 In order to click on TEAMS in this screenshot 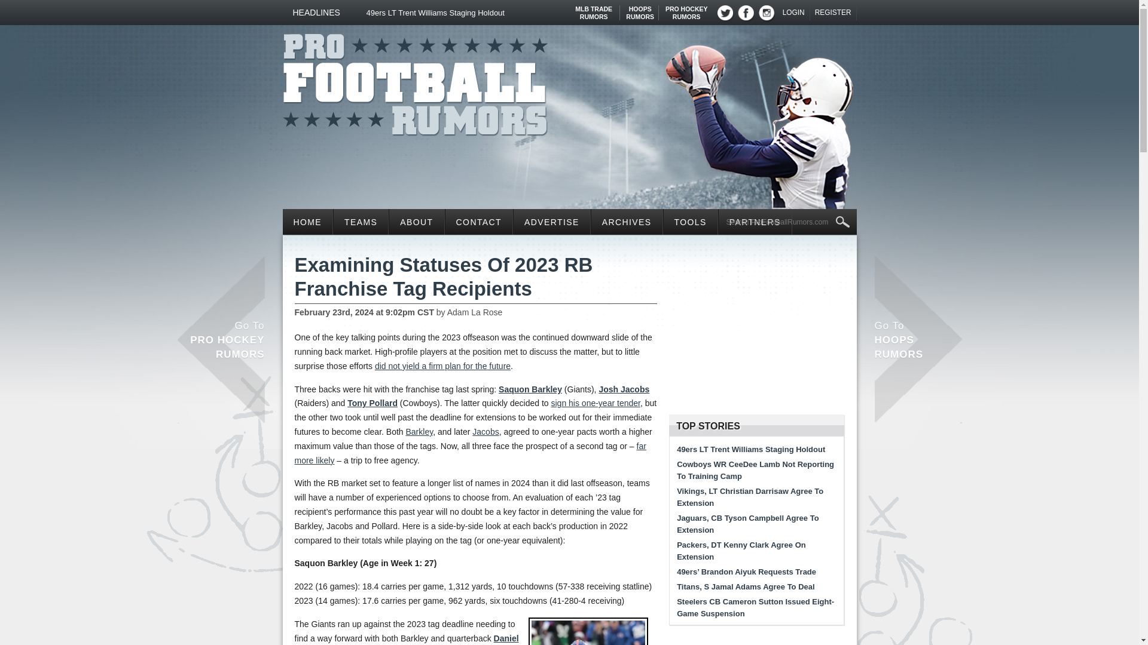, I will do `click(794, 13)`.